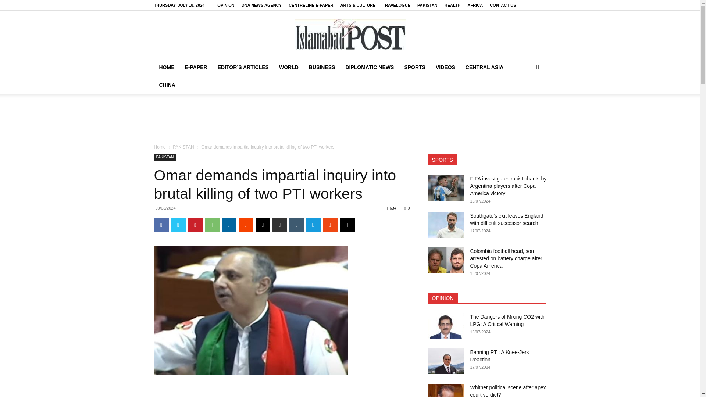 The image size is (706, 397). What do you see at coordinates (288, 67) in the screenshot?
I see `WORLD` at bounding box center [288, 67].